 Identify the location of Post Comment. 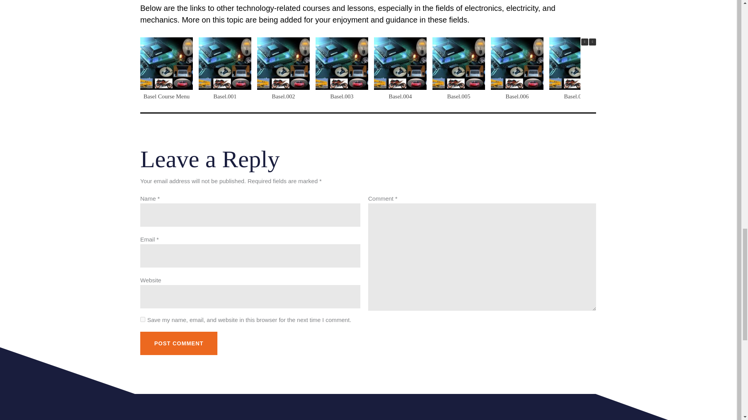
(179, 343).